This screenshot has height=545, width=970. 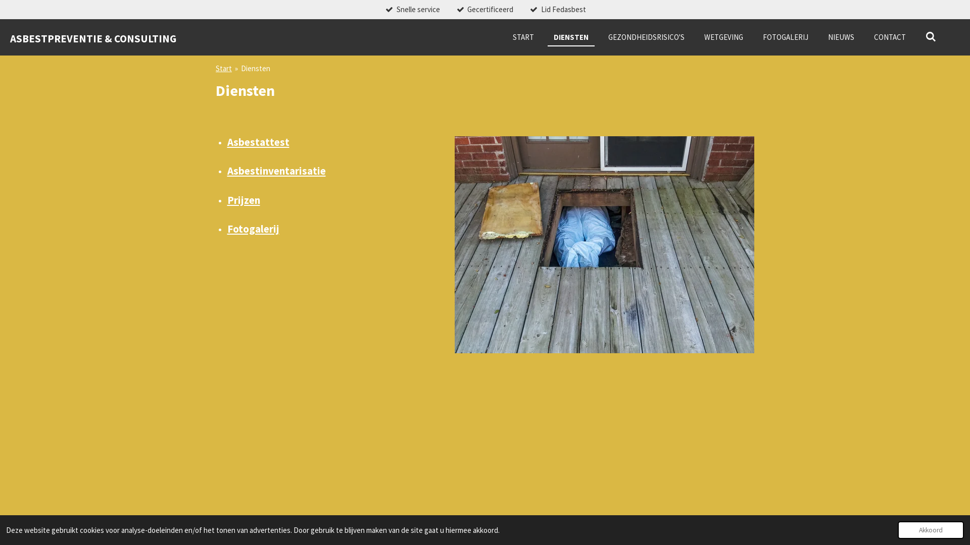 What do you see at coordinates (647, 37) in the screenshot?
I see `GEZONDHEIDSRISICO'S` at bounding box center [647, 37].